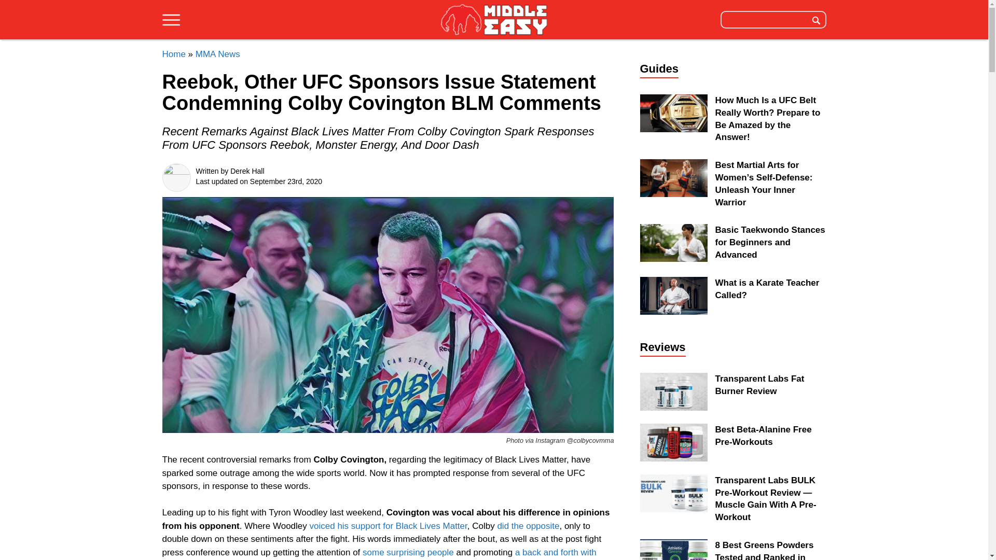  I want to click on MiddleEasy, so click(494, 19).